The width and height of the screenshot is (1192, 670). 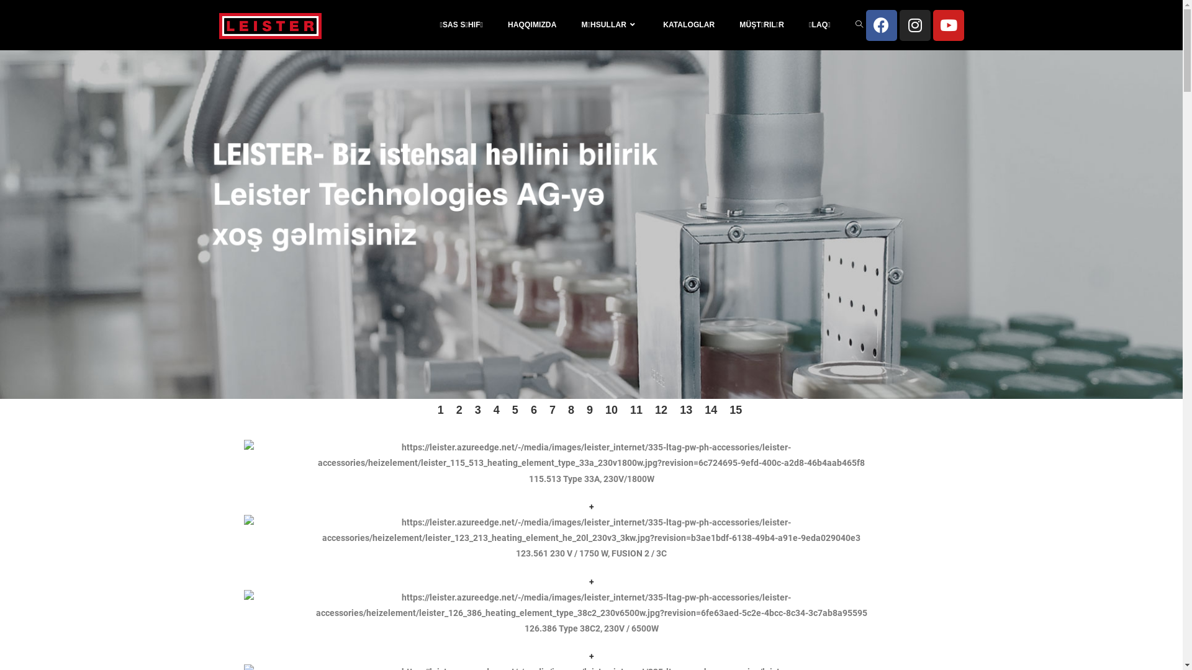 I want to click on 13, so click(x=686, y=410).